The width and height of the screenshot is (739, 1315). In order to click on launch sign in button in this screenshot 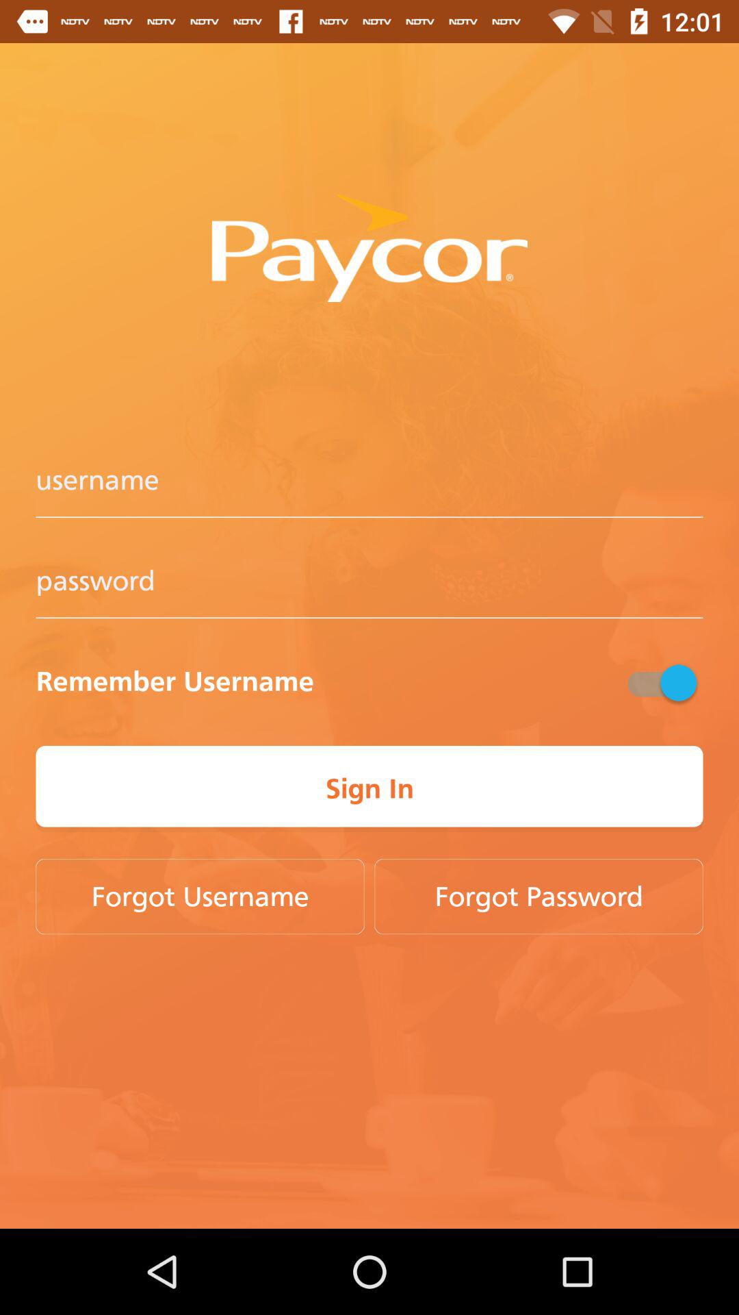, I will do `click(369, 789)`.